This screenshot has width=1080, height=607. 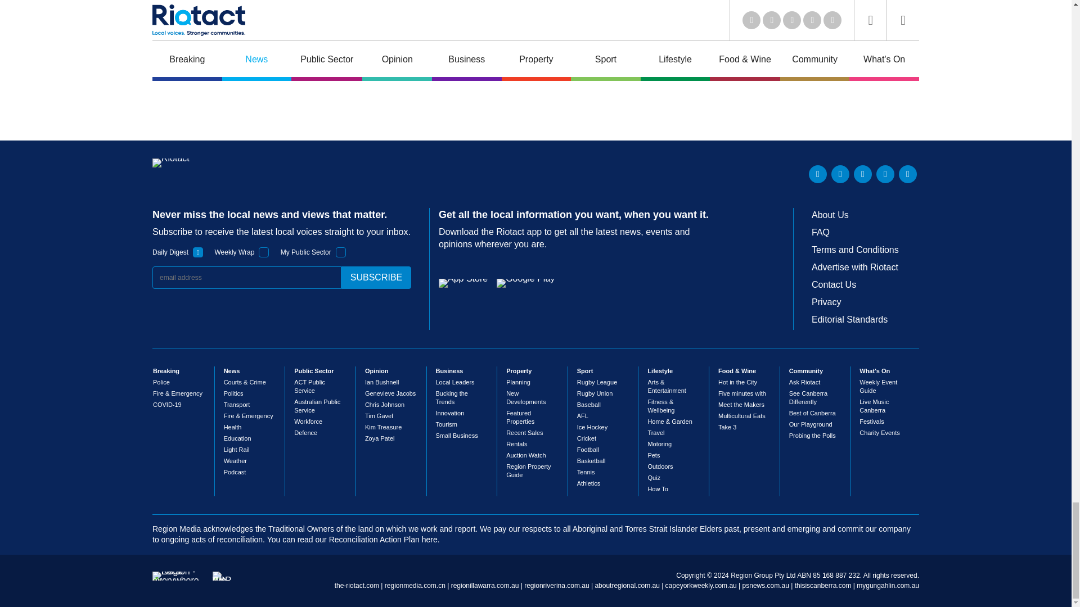 I want to click on 1, so click(x=264, y=252).